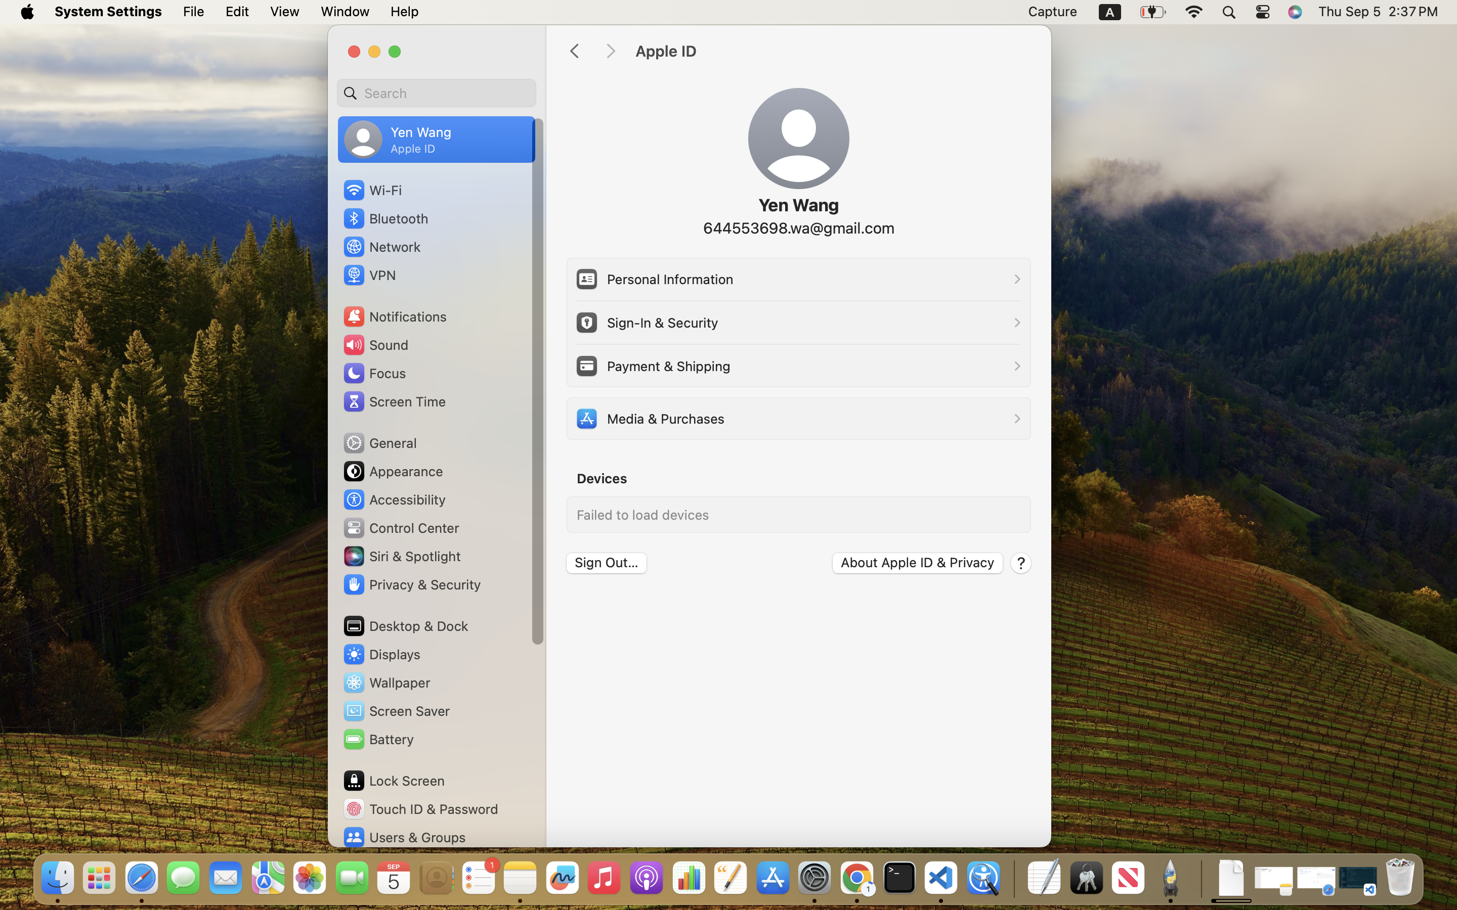 This screenshot has height=910, width=1457. Describe the element at coordinates (1013, 879) in the screenshot. I see `0.4285714328289032` at that location.